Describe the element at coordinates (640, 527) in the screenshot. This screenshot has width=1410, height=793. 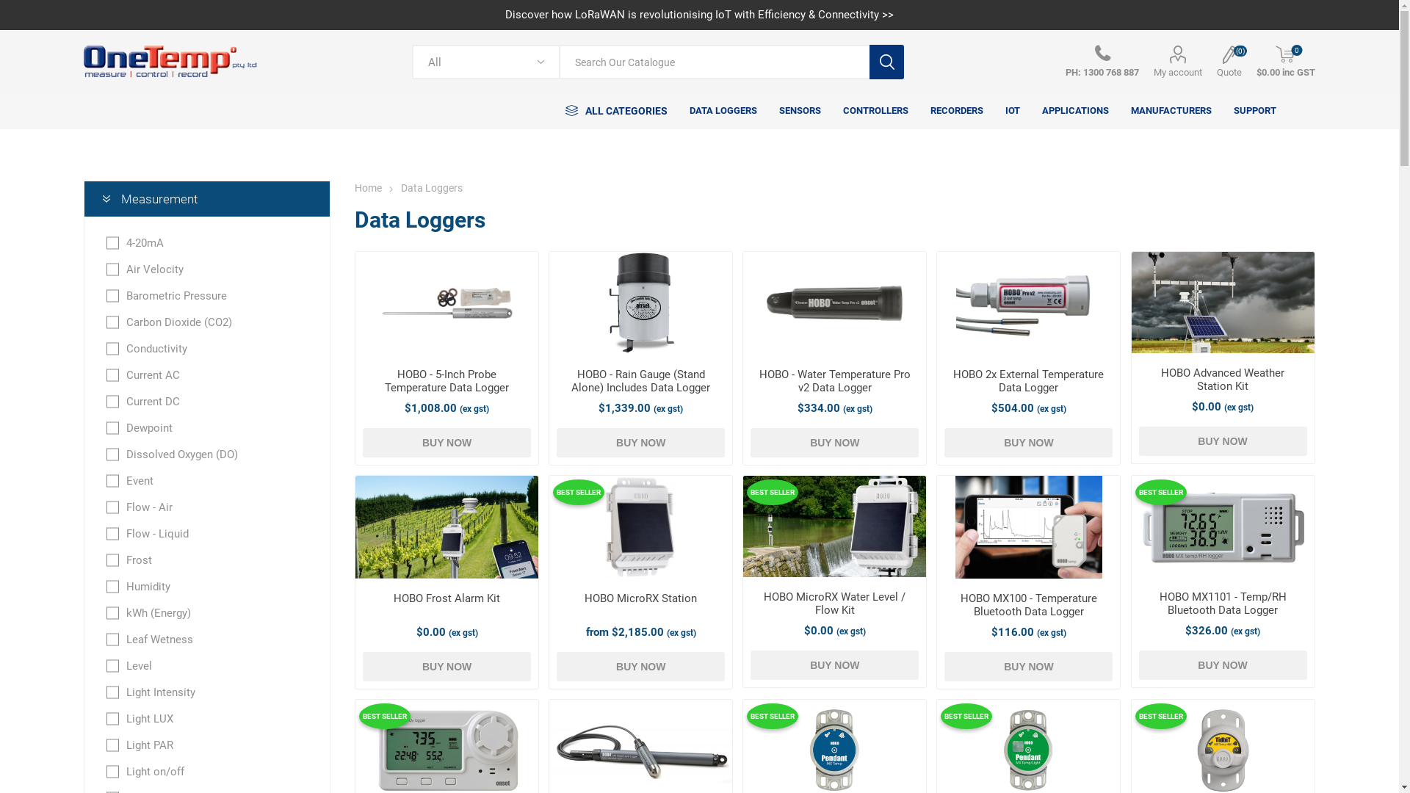
I see `Show details for HOBO MicroRX Station` at that location.